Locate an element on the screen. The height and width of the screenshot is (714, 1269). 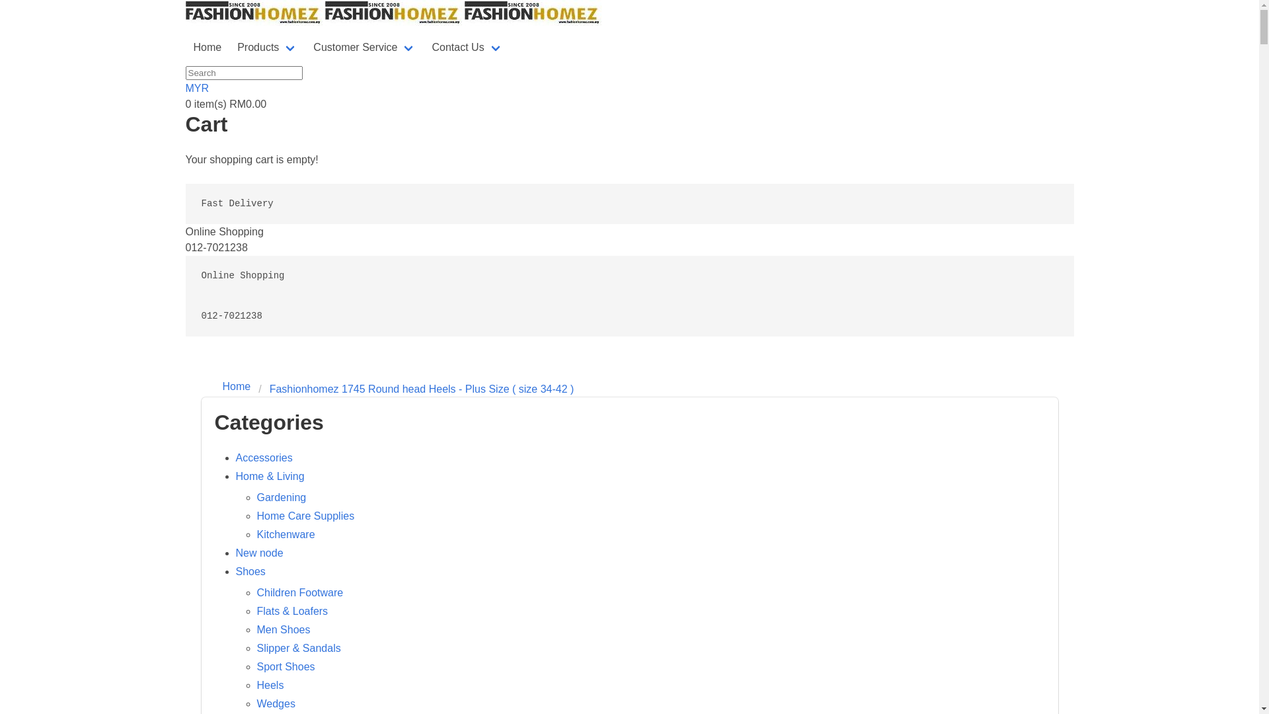
Accessories is located at coordinates (264, 457).